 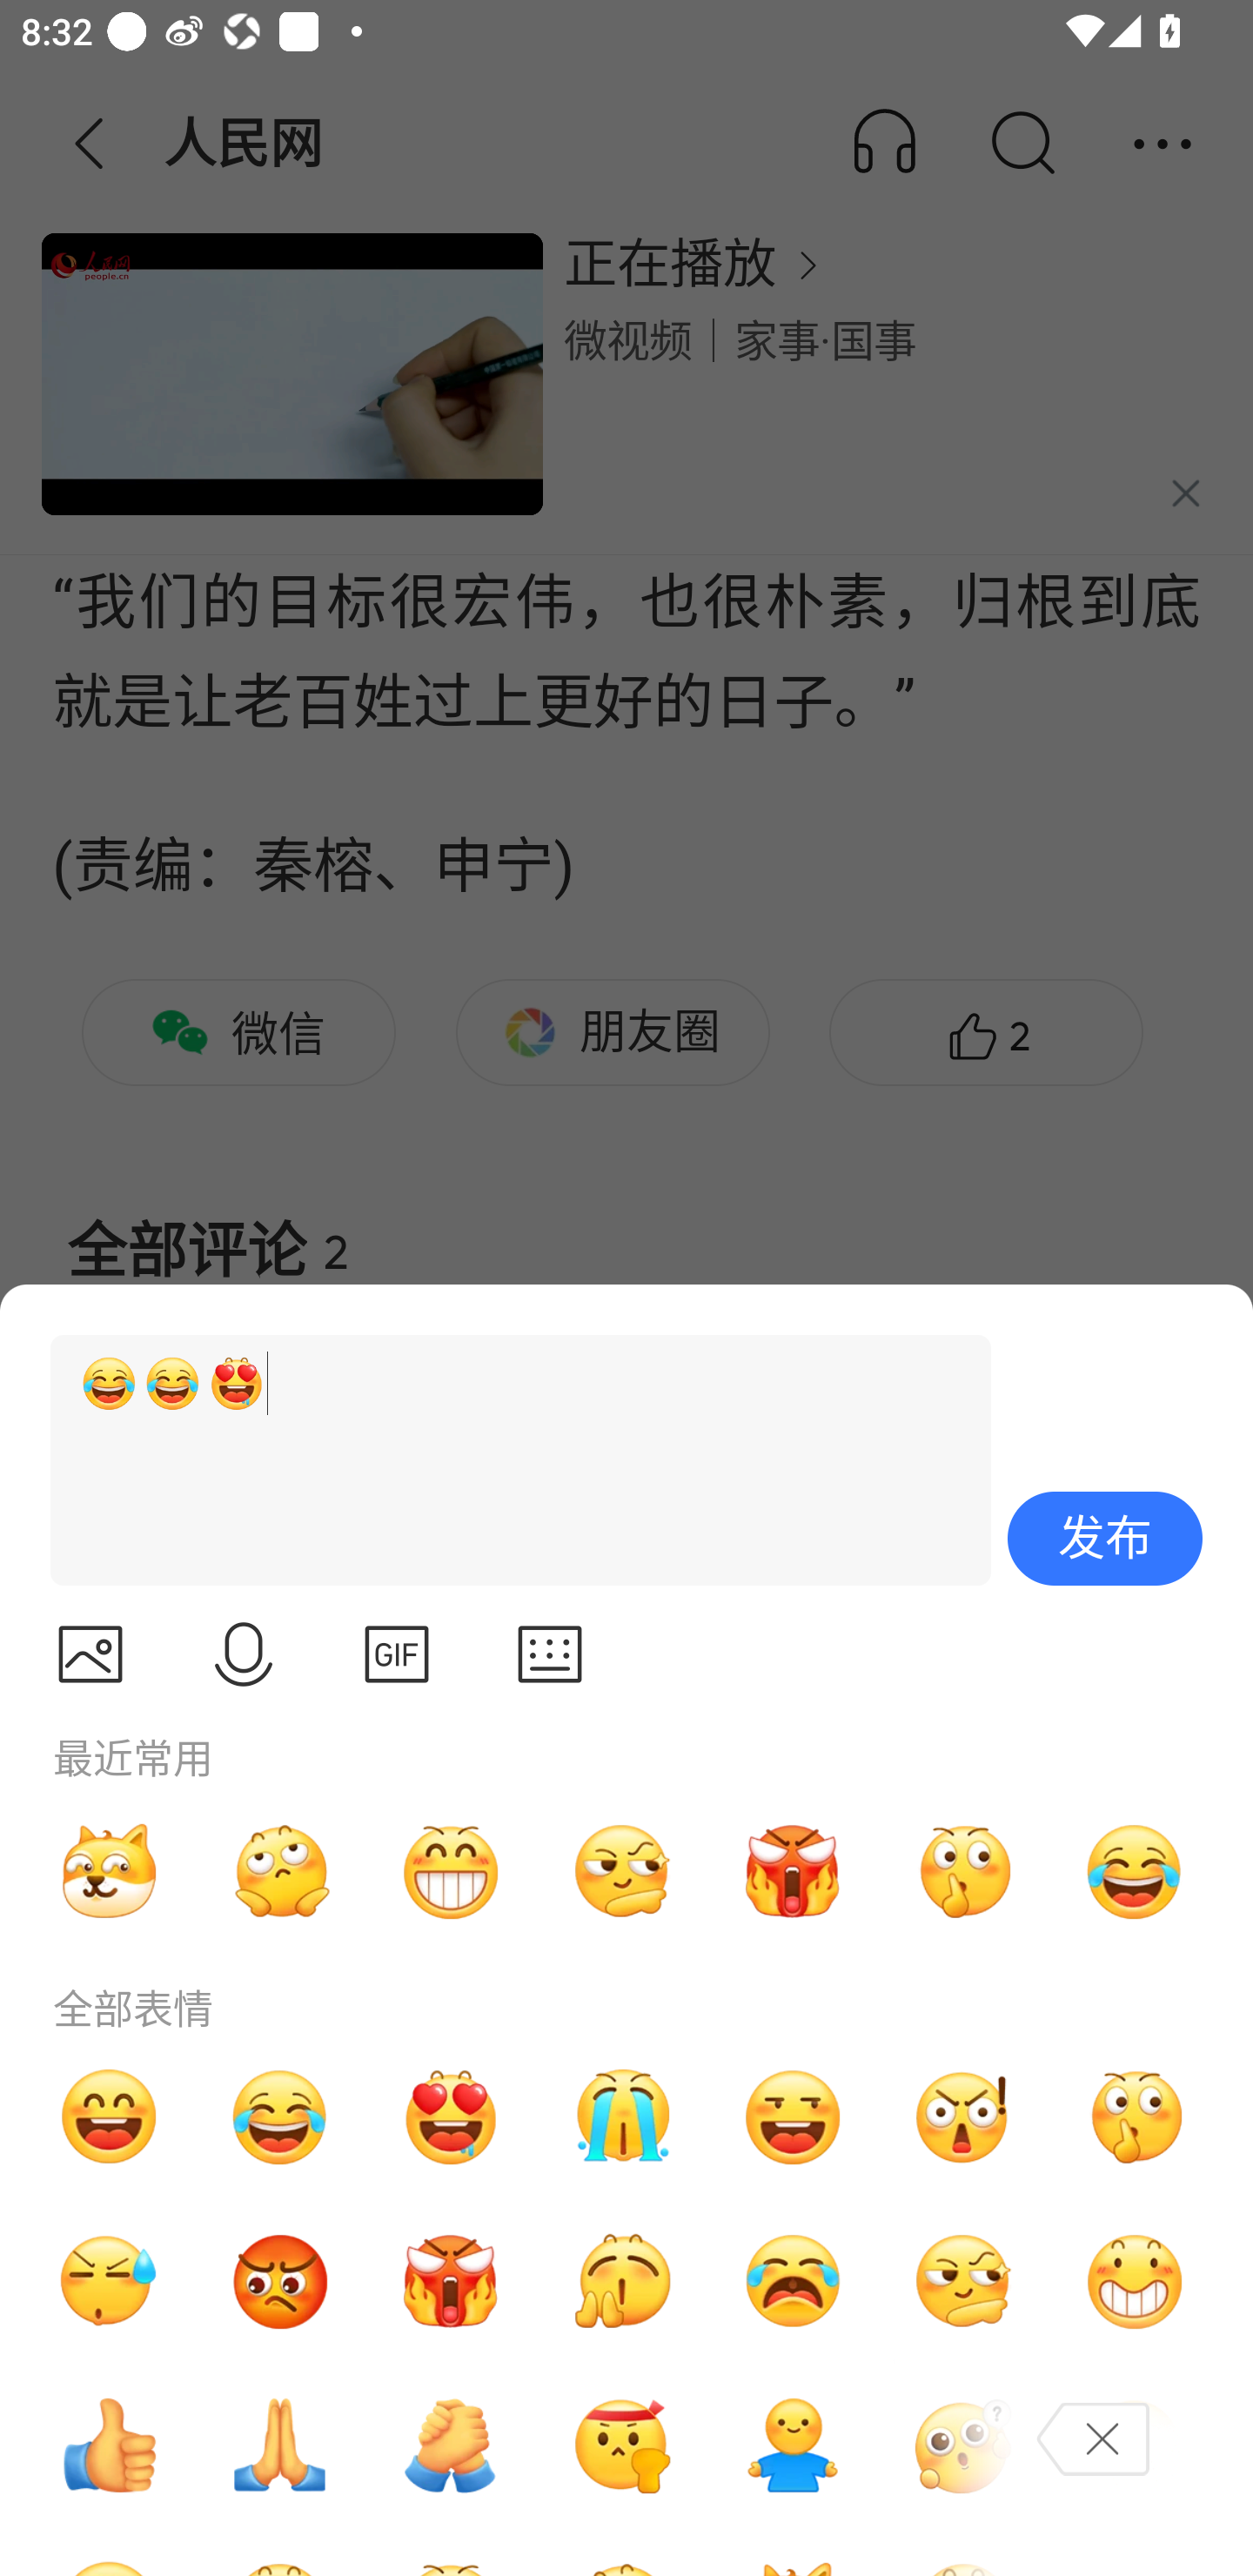 I want to click on 疑问, so click(x=963, y=2445).